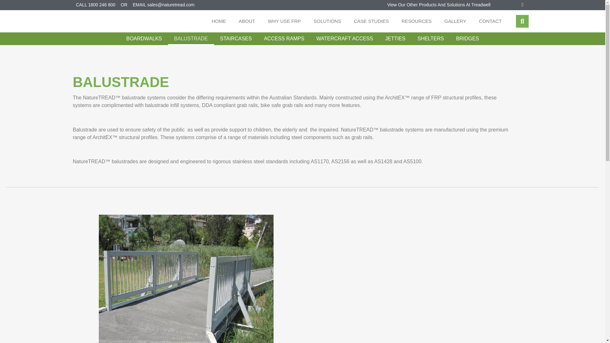 This screenshot has width=610, height=343. I want to click on View Our Other Products And Solutions At Treadwell, so click(439, 4).